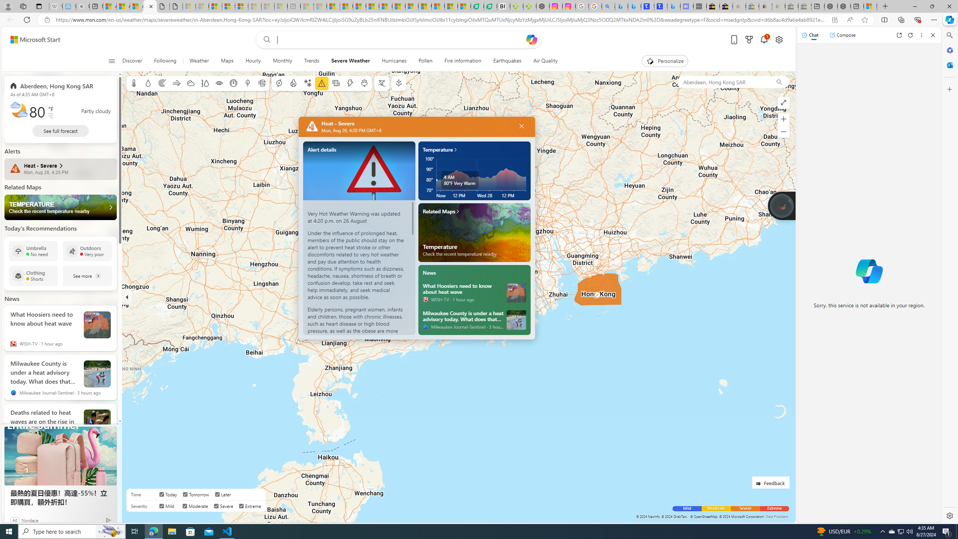 The image size is (958, 539). Describe the element at coordinates (784, 103) in the screenshot. I see `Enter full screen mode` at that location.